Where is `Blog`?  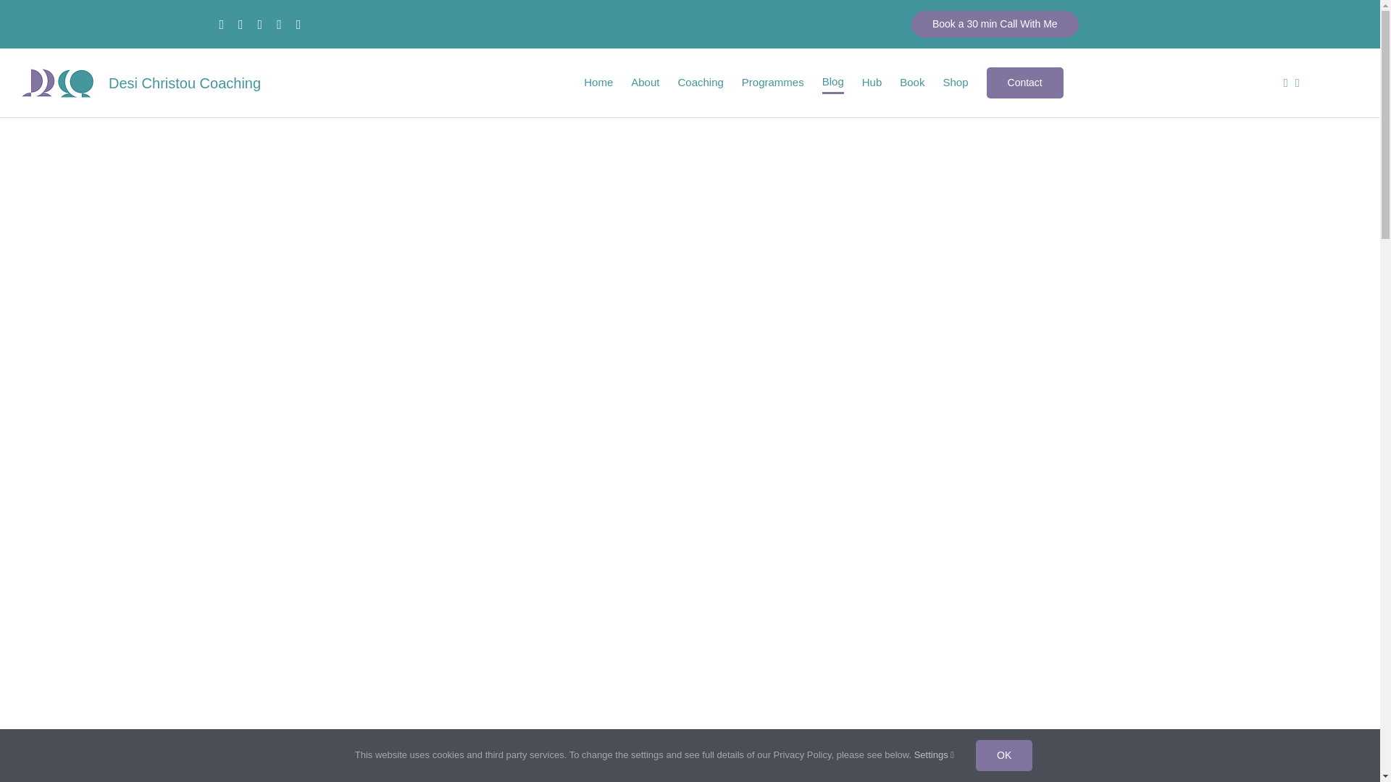
Blog is located at coordinates (833, 83).